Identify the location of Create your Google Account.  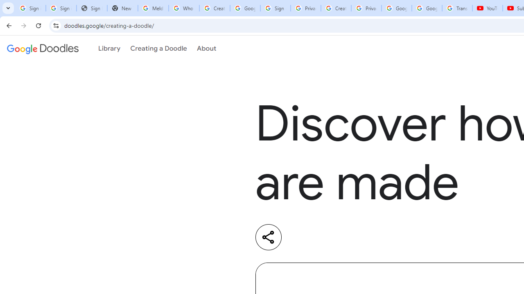
(215, 8).